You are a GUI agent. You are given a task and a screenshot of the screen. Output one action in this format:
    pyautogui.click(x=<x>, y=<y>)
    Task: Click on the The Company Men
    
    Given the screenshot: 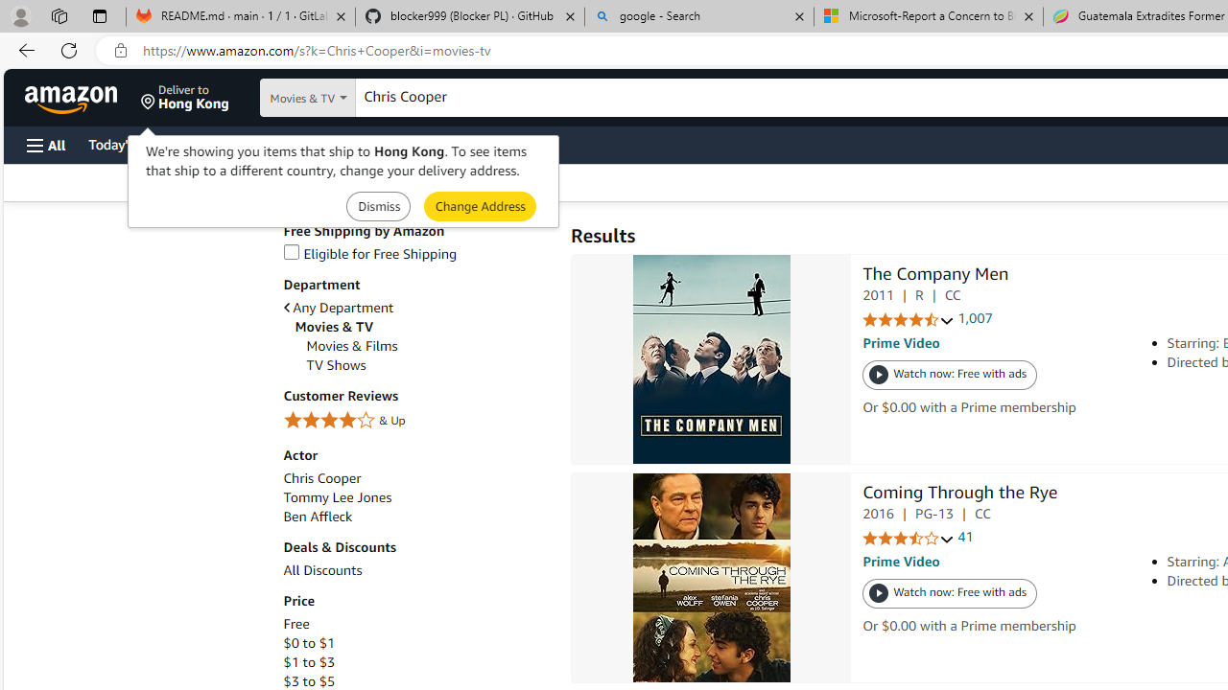 What is the action you would take?
    pyautogui.click(x=935, y=276)
    